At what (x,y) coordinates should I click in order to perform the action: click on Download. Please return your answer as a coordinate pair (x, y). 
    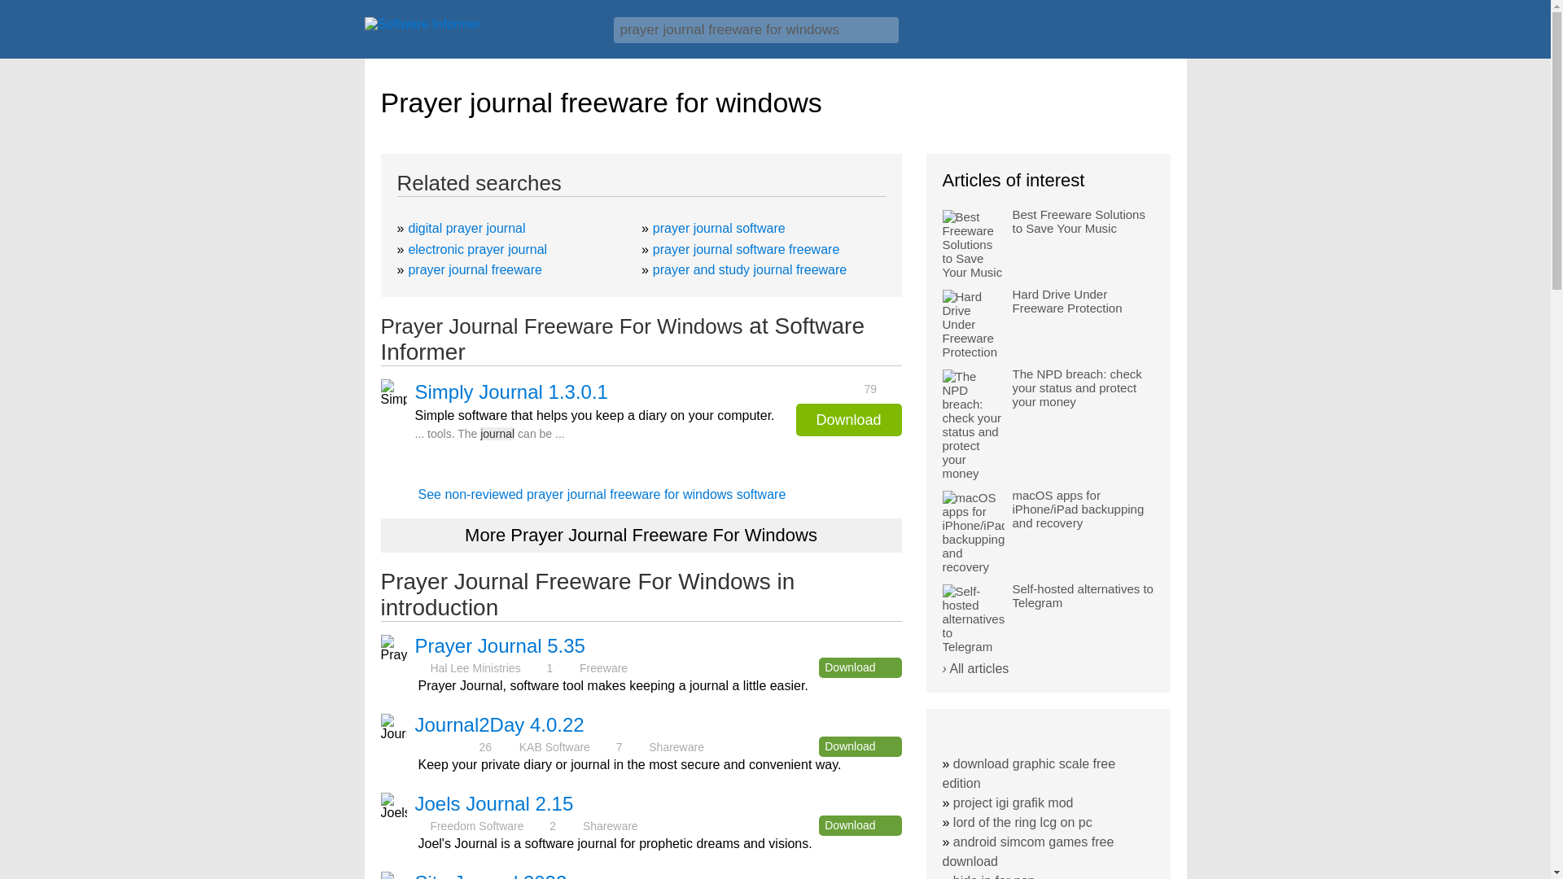
    Looking at the image, I should click on (860, 746).